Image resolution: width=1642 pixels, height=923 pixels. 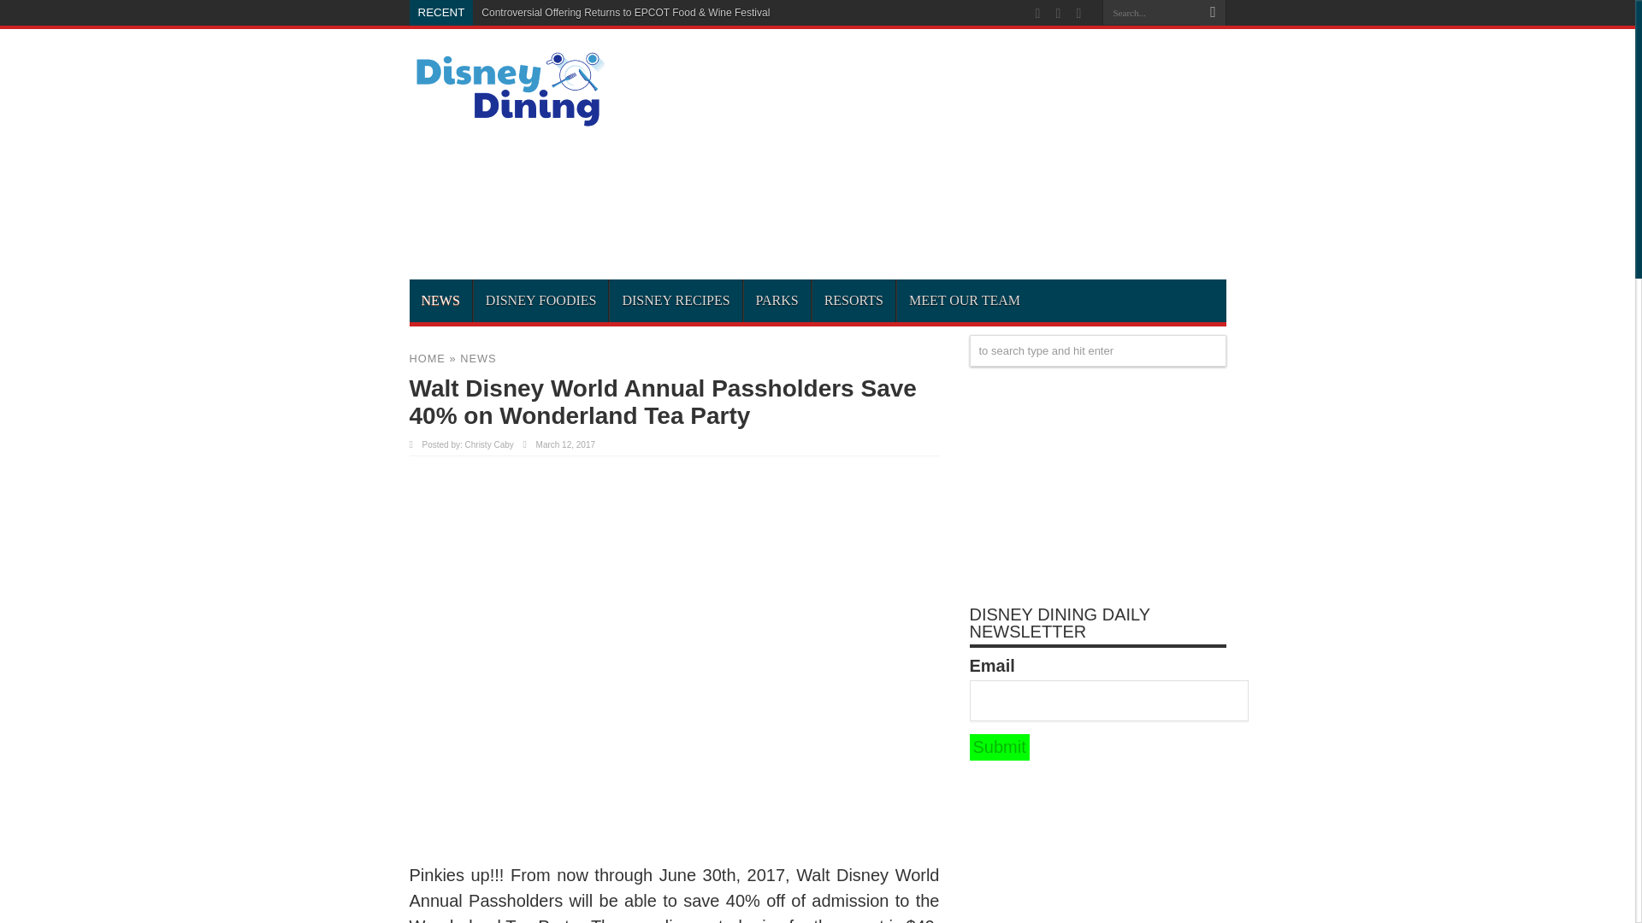 What do you see at coordinates (965, 301) in the screenshot?
I see `MEET OUR TEAM` at bounding box center [965, 301].